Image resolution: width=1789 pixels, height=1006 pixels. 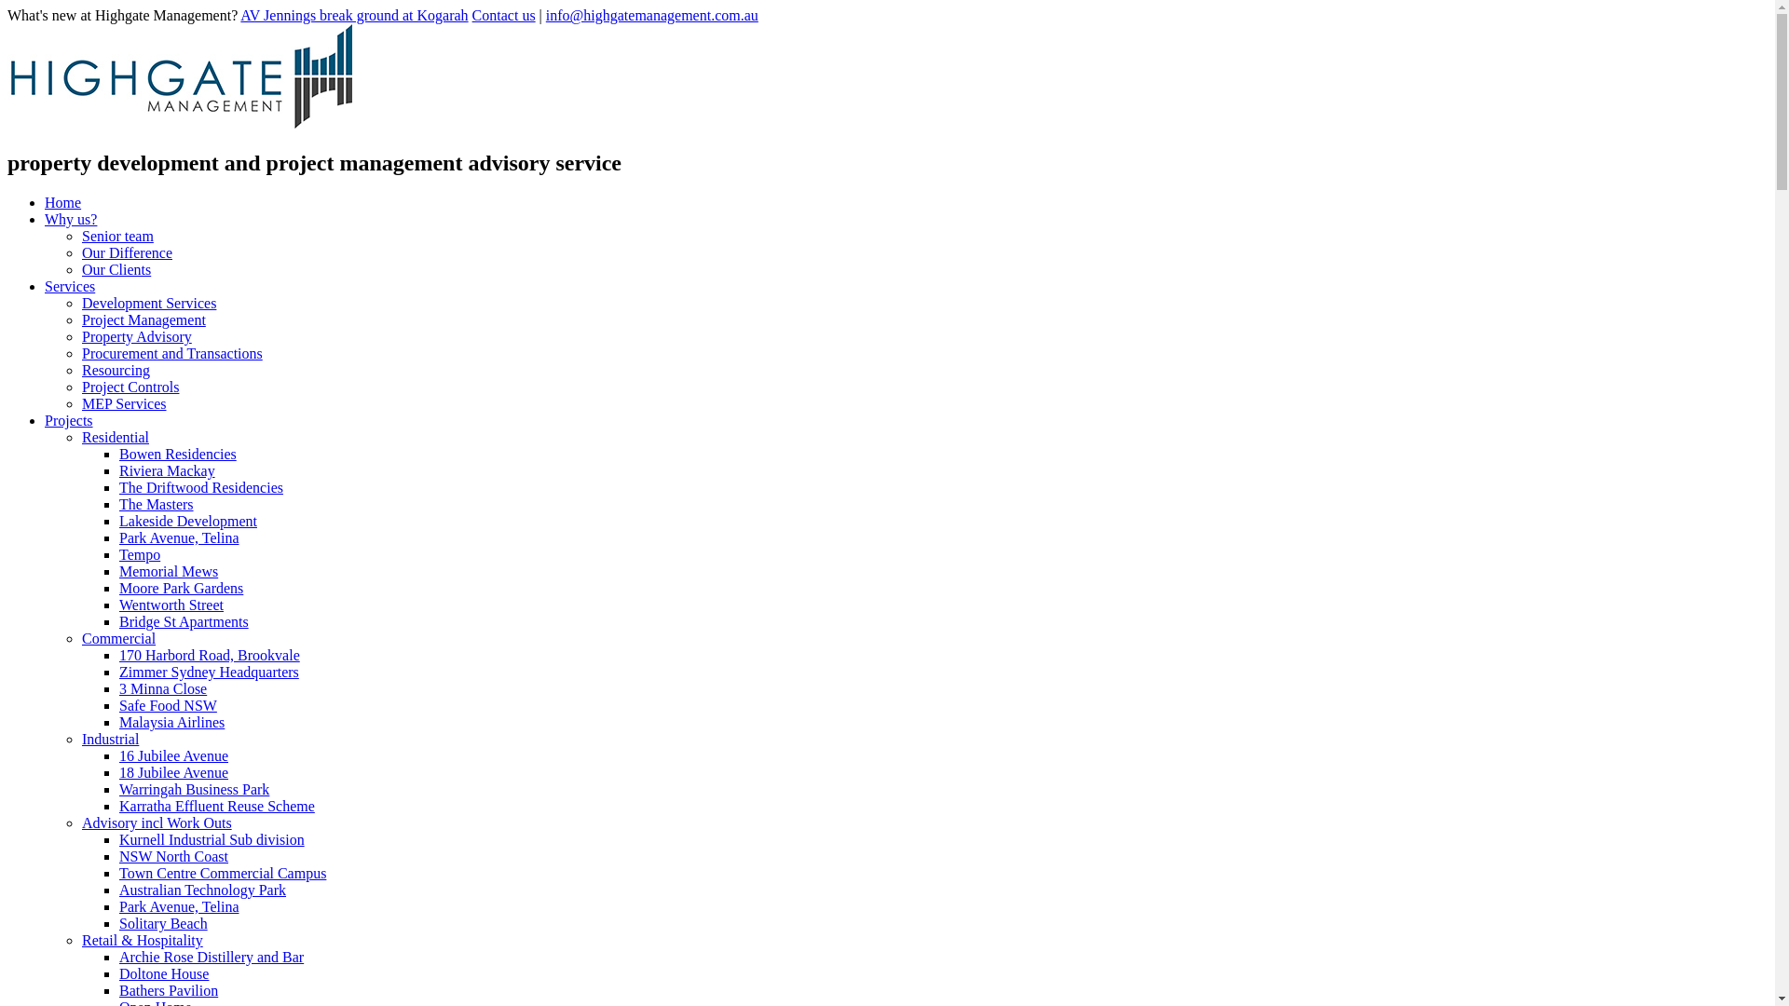 I want to click on Our Clients, so click(x=116, y=270).